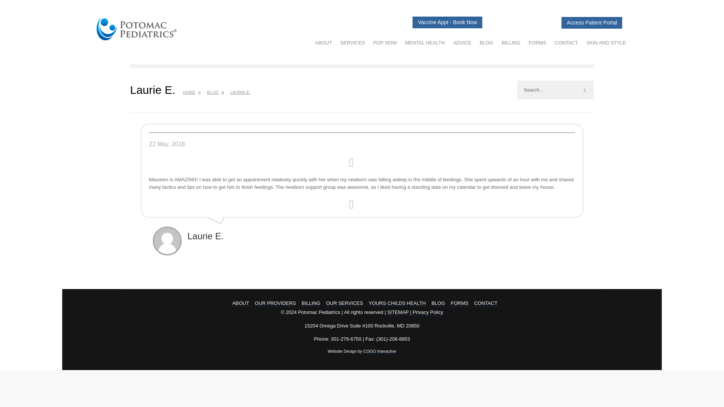 This screenshot has height=407, width=724. Describe the element at coordinates (189, 92) in the screenshot. I see `Home` at that location.